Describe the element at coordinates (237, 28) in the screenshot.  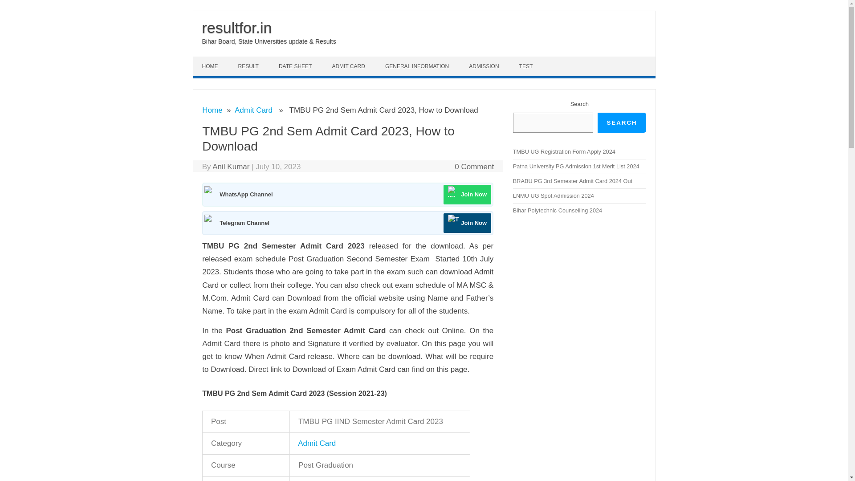
I see `resultfor.in` at that location.